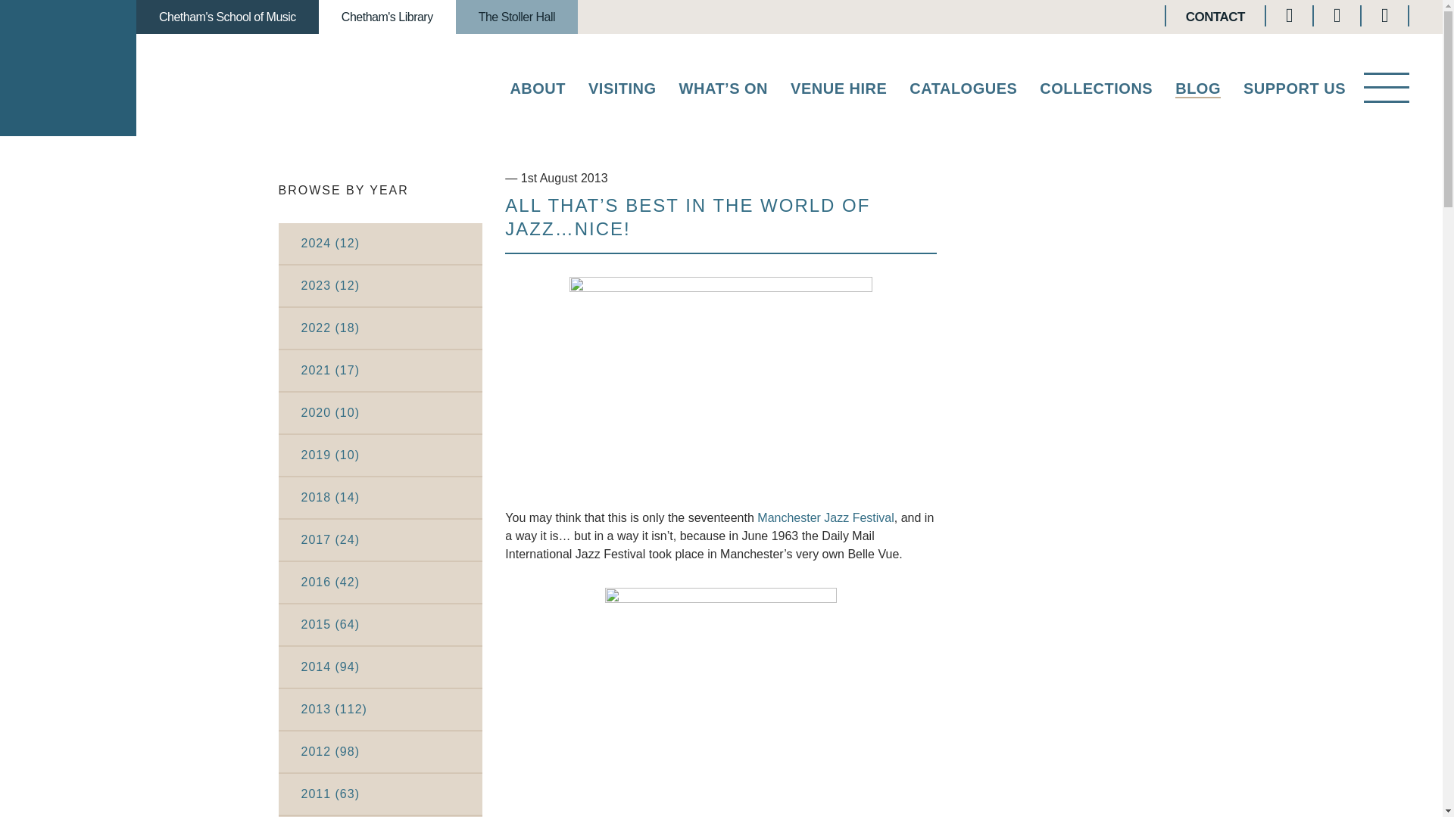 Image resolution: width=1454 pixels, height=817 pixels. What do you see at coordinates (227, 17) in the screenshot?
I see `Chetham's School of Music` at bounding box center [227, 17].